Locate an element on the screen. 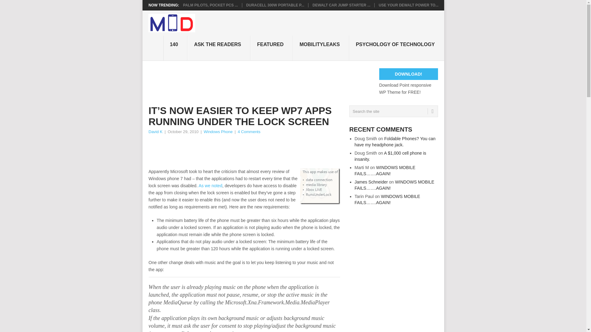 The height and width of the screenshot is (332, 591). Advertisement is located at coordinates (260, 82).